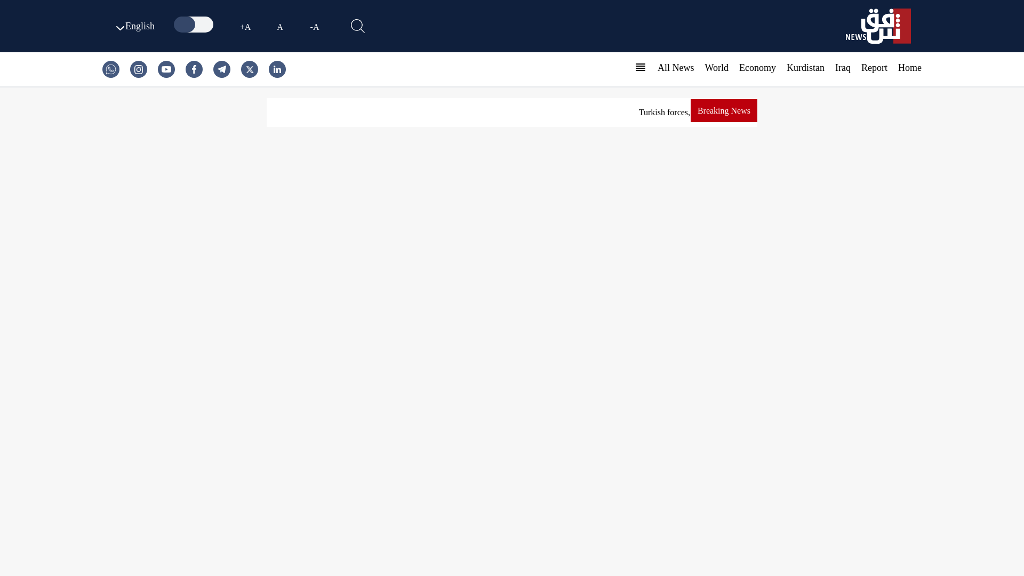  What do you see at coordinates (910, 67) in the screenshot?
I see `Home` at bounding box center [910, 67].